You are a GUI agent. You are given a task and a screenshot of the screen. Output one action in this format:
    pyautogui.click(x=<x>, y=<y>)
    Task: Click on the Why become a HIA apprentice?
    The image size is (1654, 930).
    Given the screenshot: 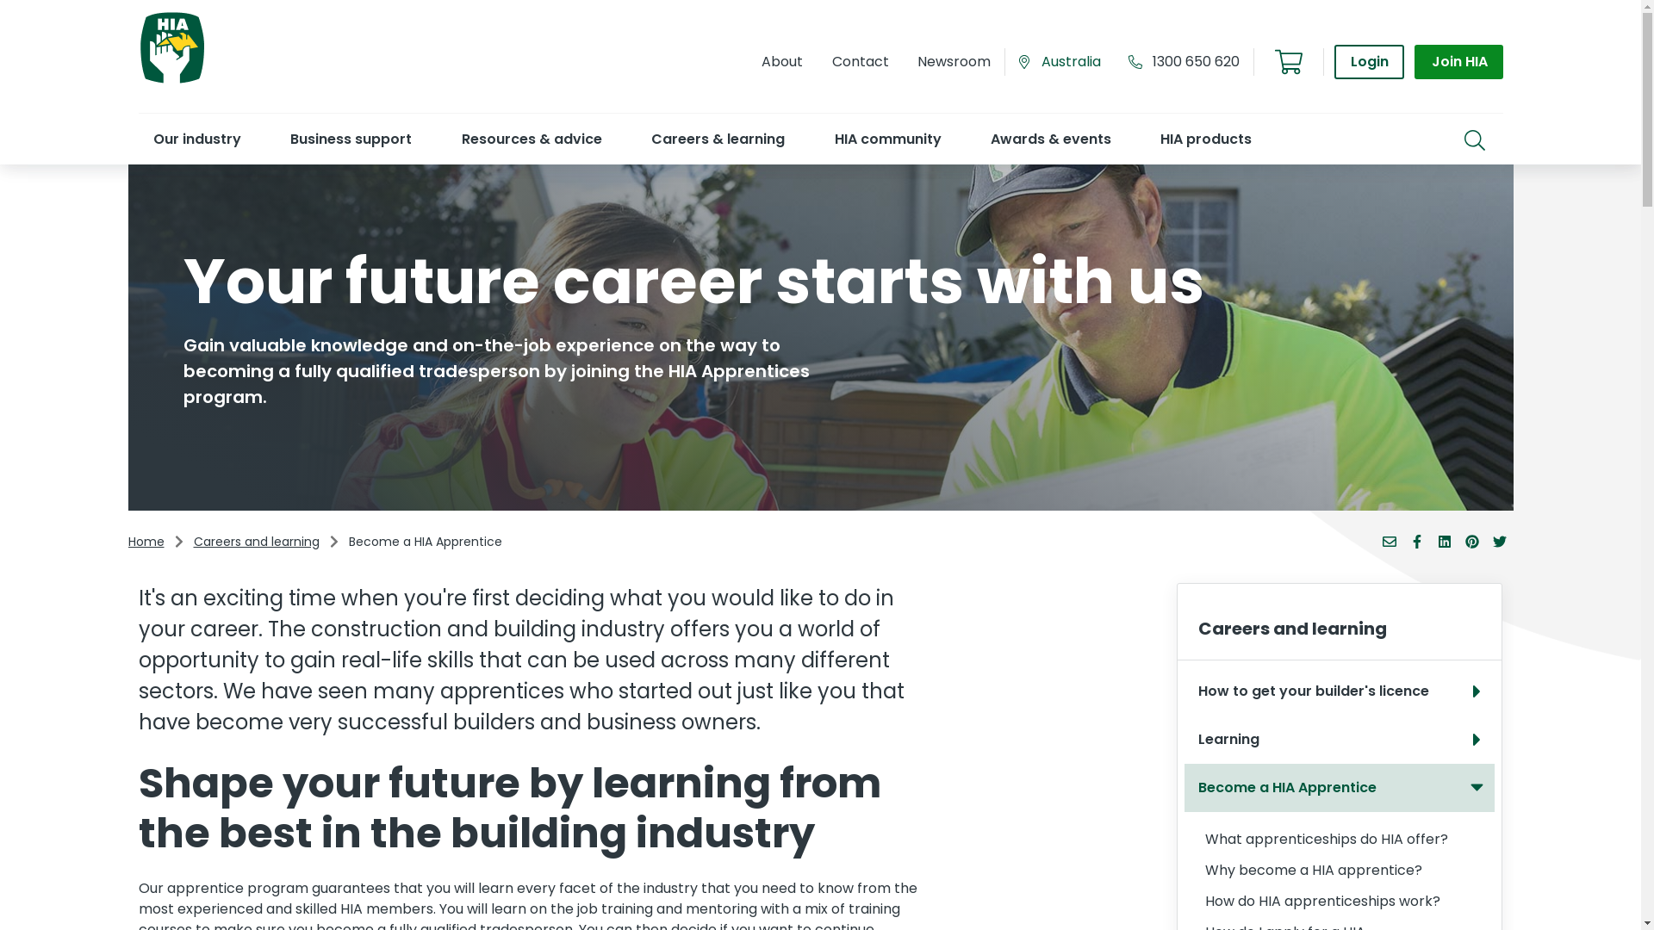 What is the action you would take?
    pyautogui.click(x=1340, y=871)
    